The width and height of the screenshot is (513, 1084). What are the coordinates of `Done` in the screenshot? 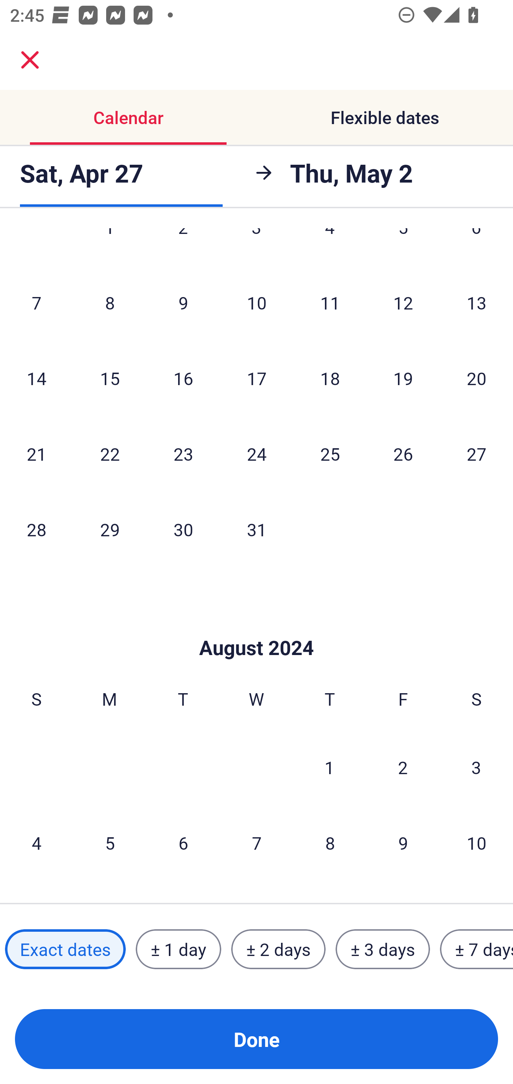 It's located at (256, 1039).